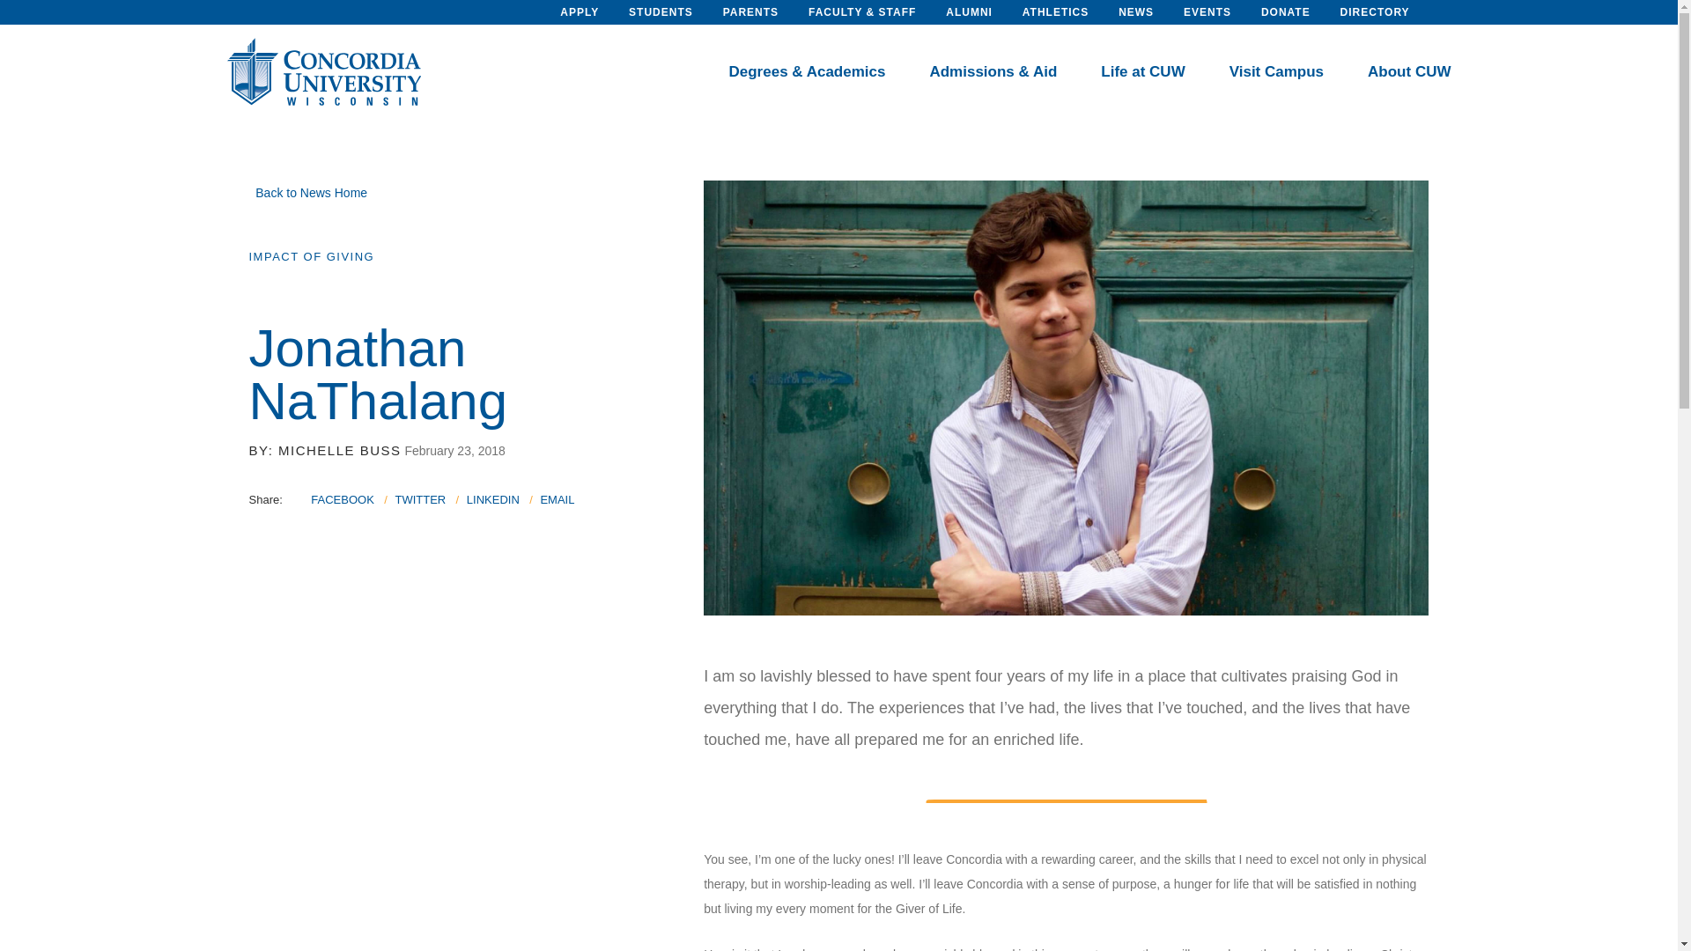  I want to click on ATHLETICS, so click(1055, 12).